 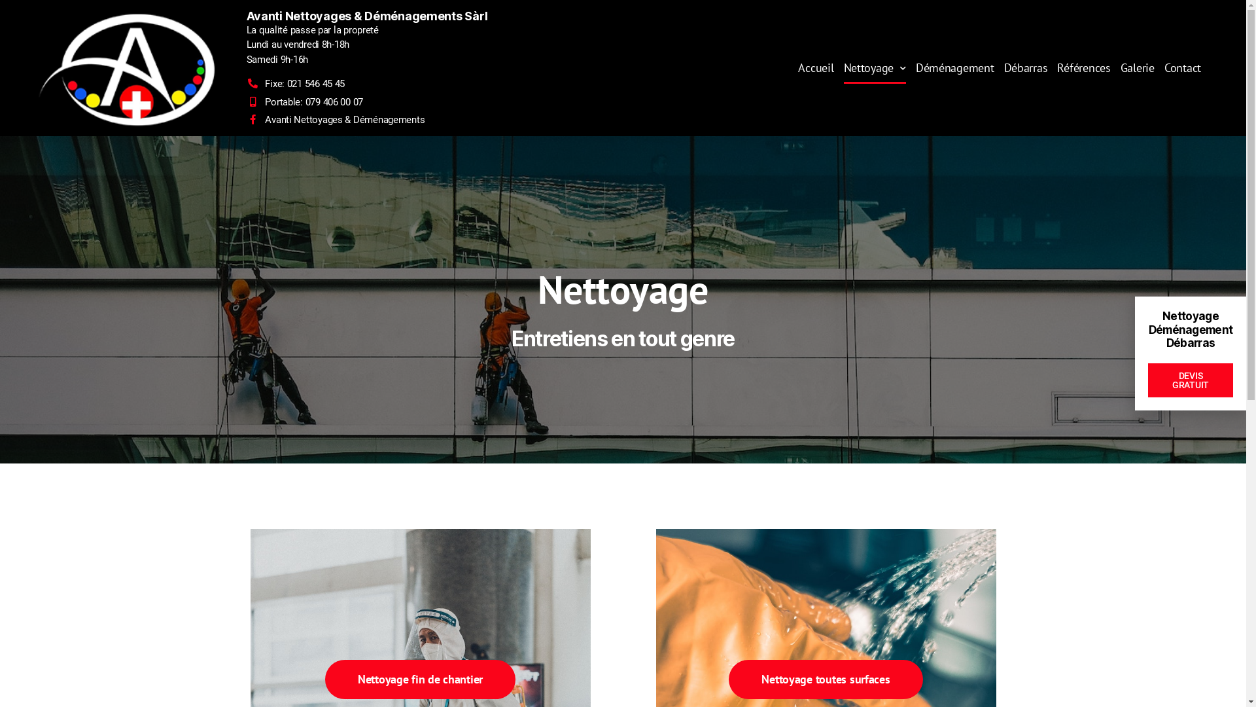 What do you see at coordinates (1138, 68) in the screenshot?
I see `Galerie` at bounding box center [1138, 68].